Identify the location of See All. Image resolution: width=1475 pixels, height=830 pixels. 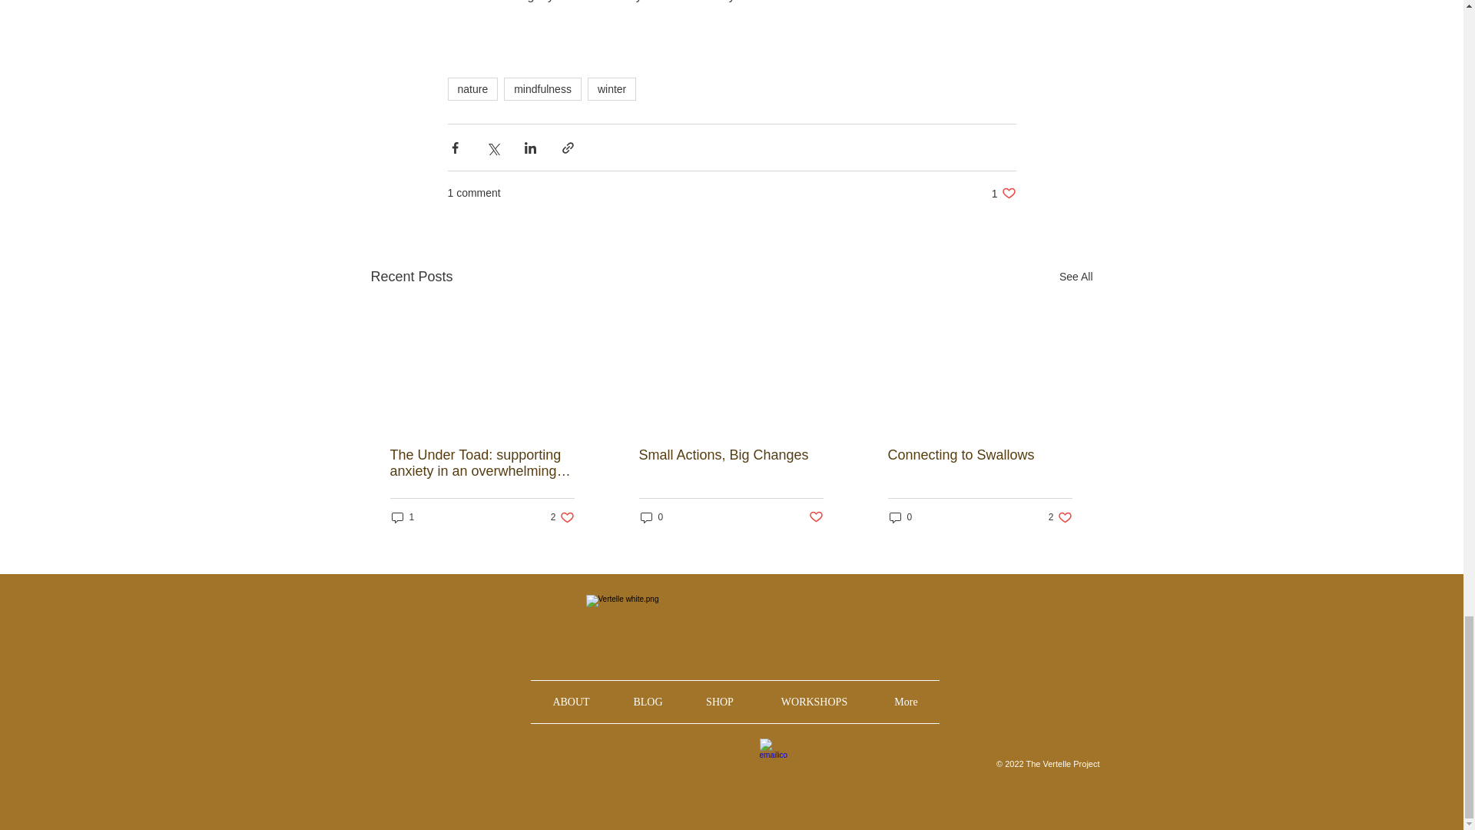
(403, 517).